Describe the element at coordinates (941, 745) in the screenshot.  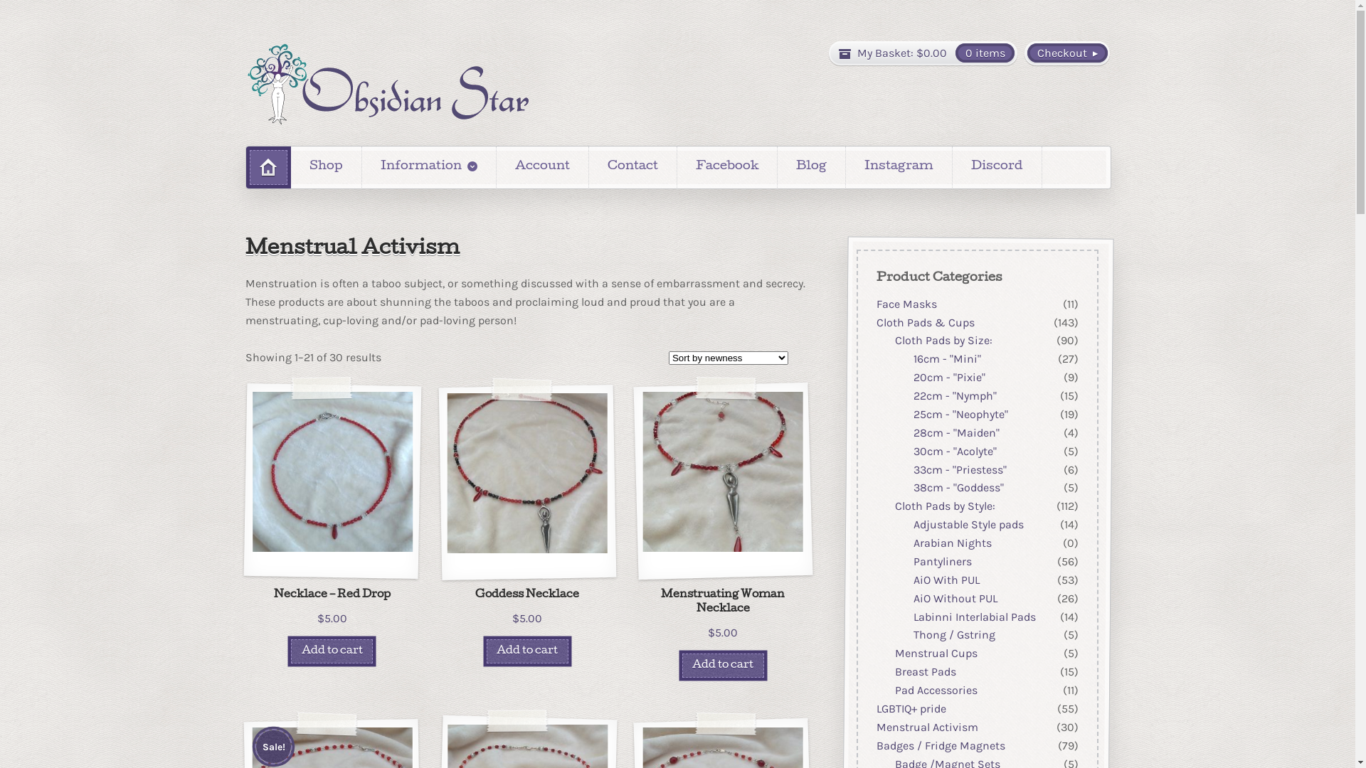
I see `Badges / Fridge Magnets` at that location.